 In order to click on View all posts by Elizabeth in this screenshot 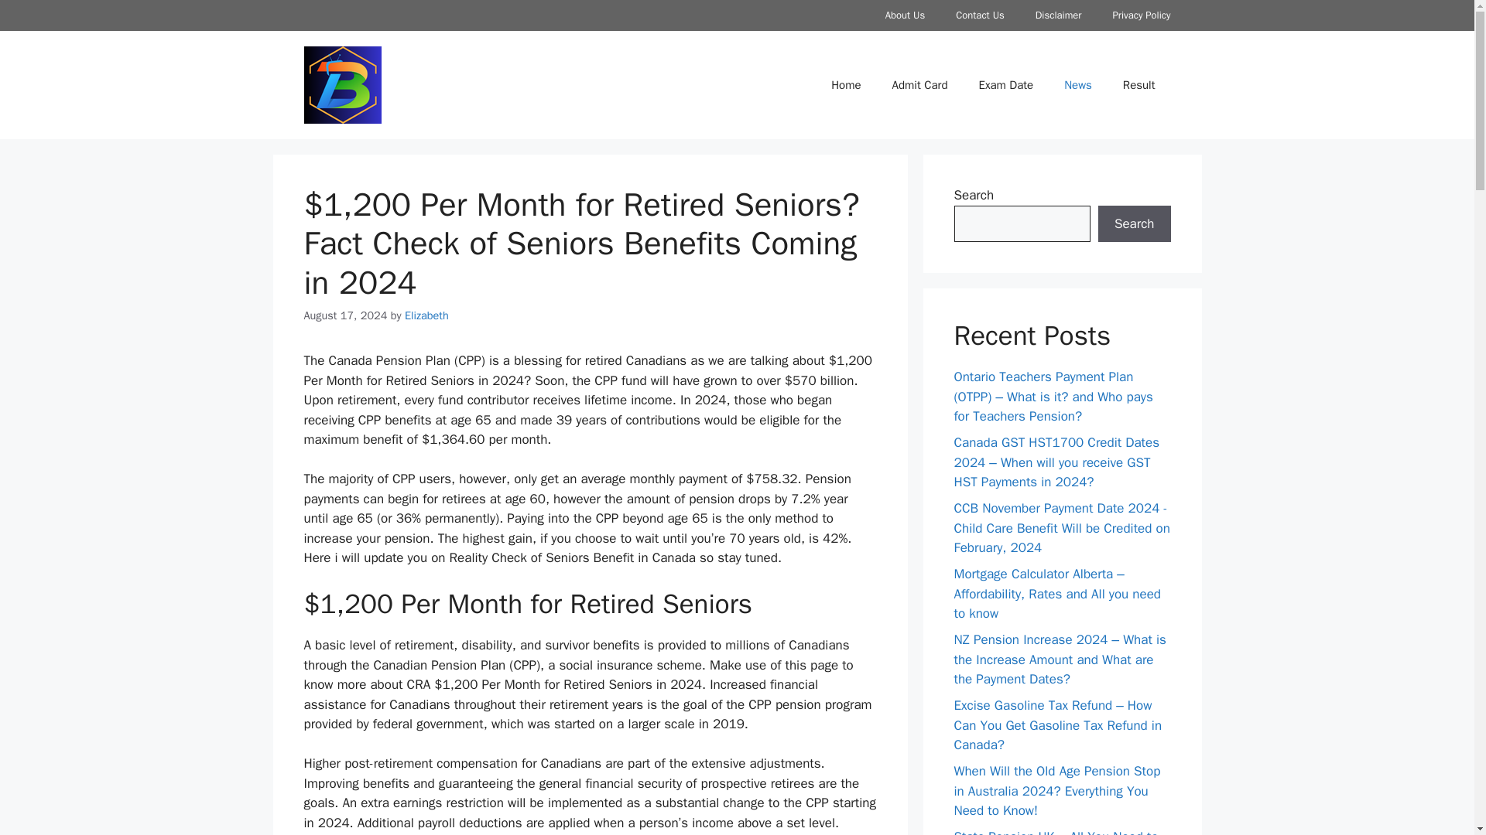, I will do `click(426, 315)`.